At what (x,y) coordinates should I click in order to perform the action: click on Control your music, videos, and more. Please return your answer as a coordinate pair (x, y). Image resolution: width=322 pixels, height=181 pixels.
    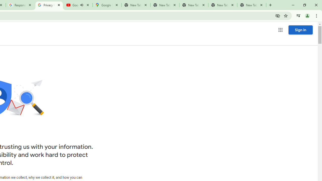
    Looking at the image, I should click on (298, 16).